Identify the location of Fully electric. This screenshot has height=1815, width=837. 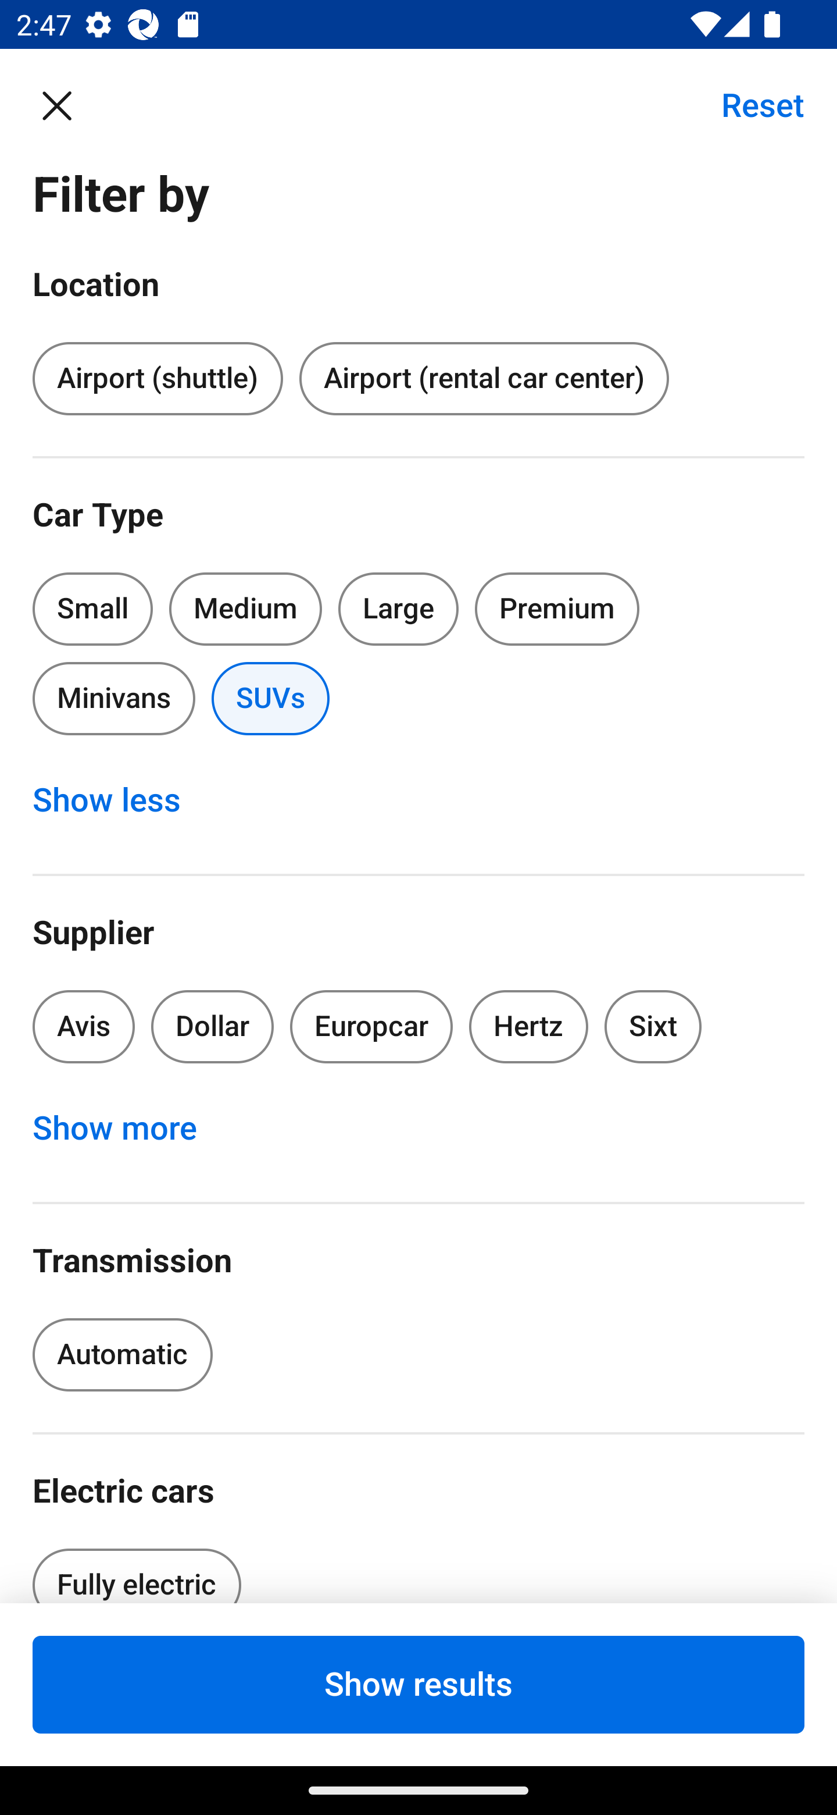
(136, 1568).